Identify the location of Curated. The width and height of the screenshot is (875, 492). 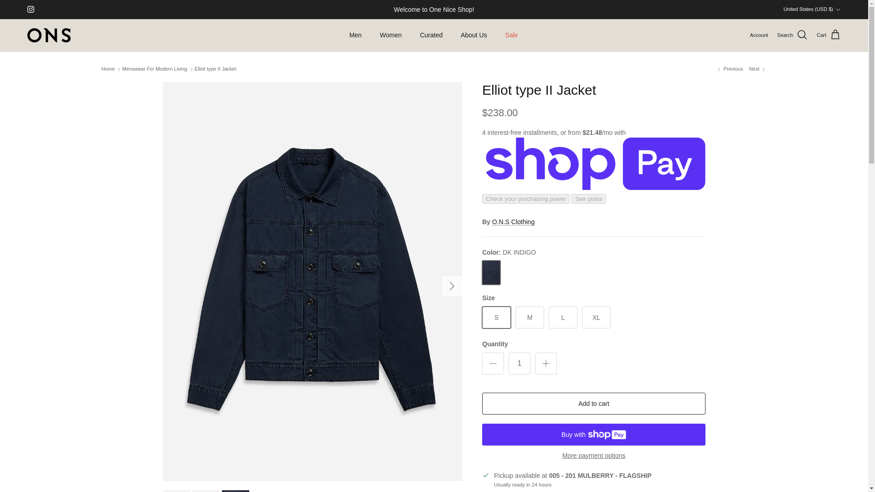
(431, 36).